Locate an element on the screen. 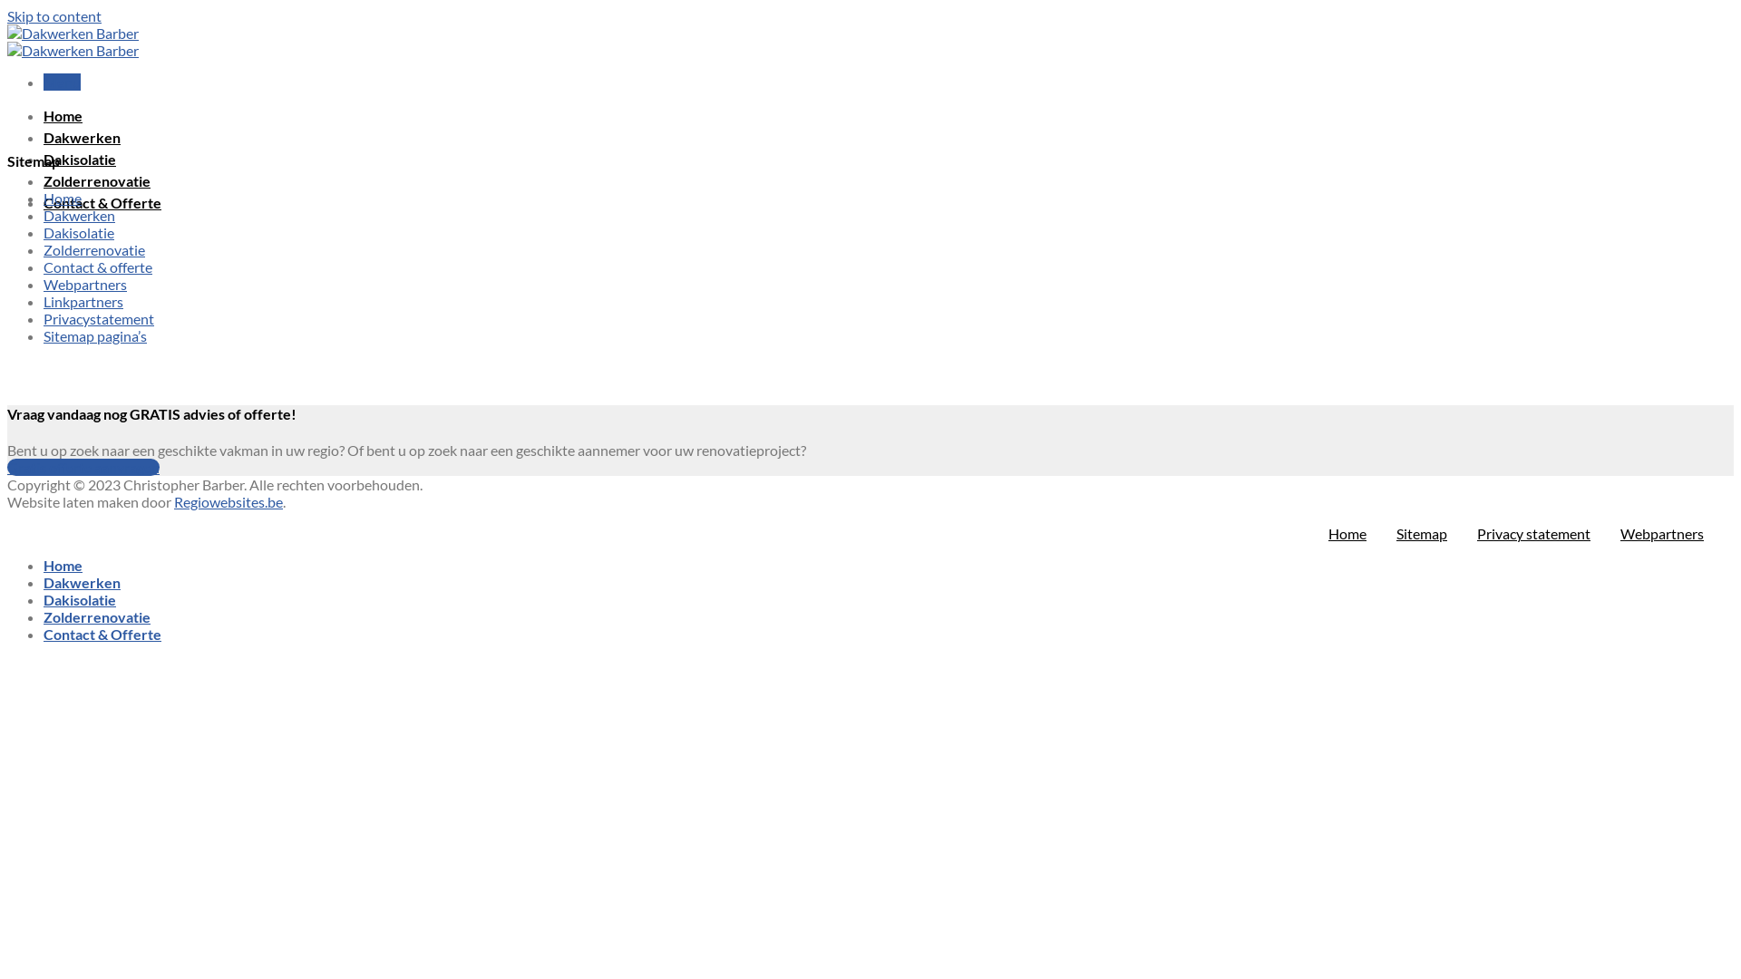 The height and width of the screenshot is (979, 1741). Zolderrenovatie is located at coordinates (97, 181).